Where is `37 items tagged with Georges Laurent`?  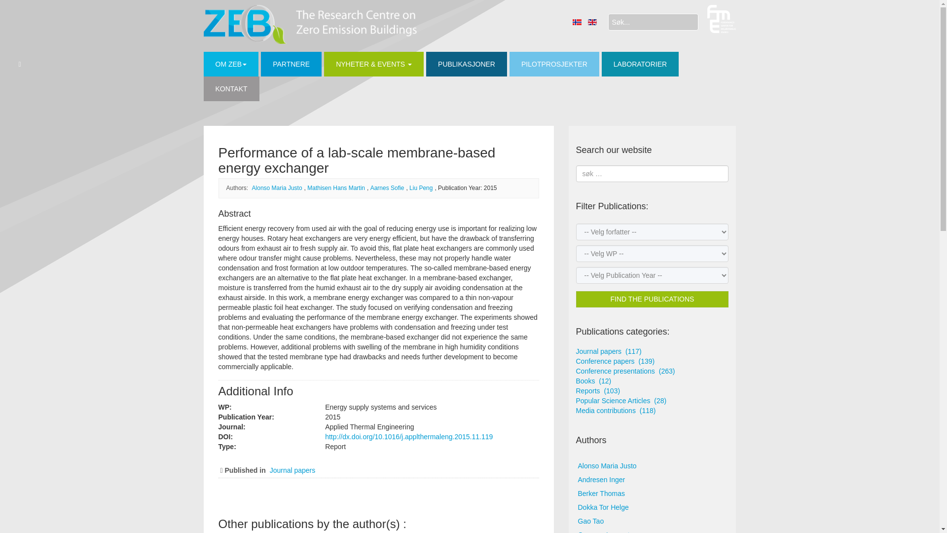
37 items tagged with Georges Laurent is located at coordinates (652, 531).